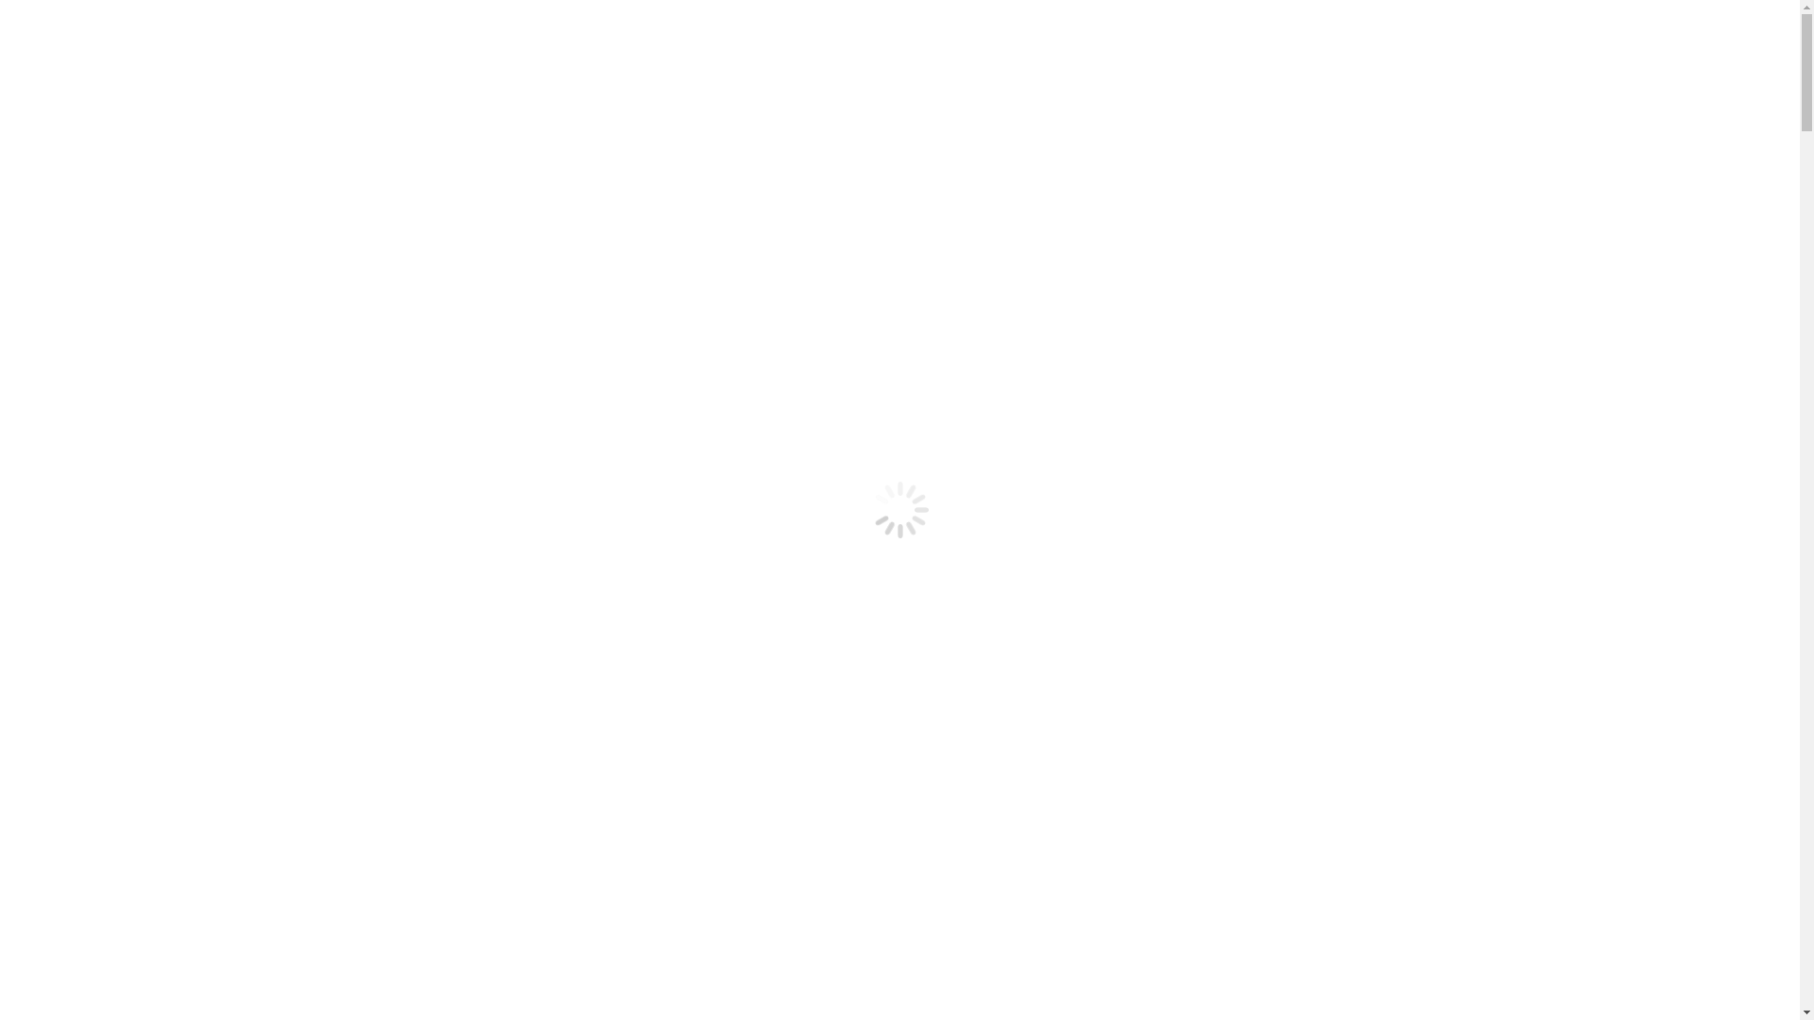  Describe the element at coordinates (616, 76) in the screenshot. I see `Istanbul shop` at that location.